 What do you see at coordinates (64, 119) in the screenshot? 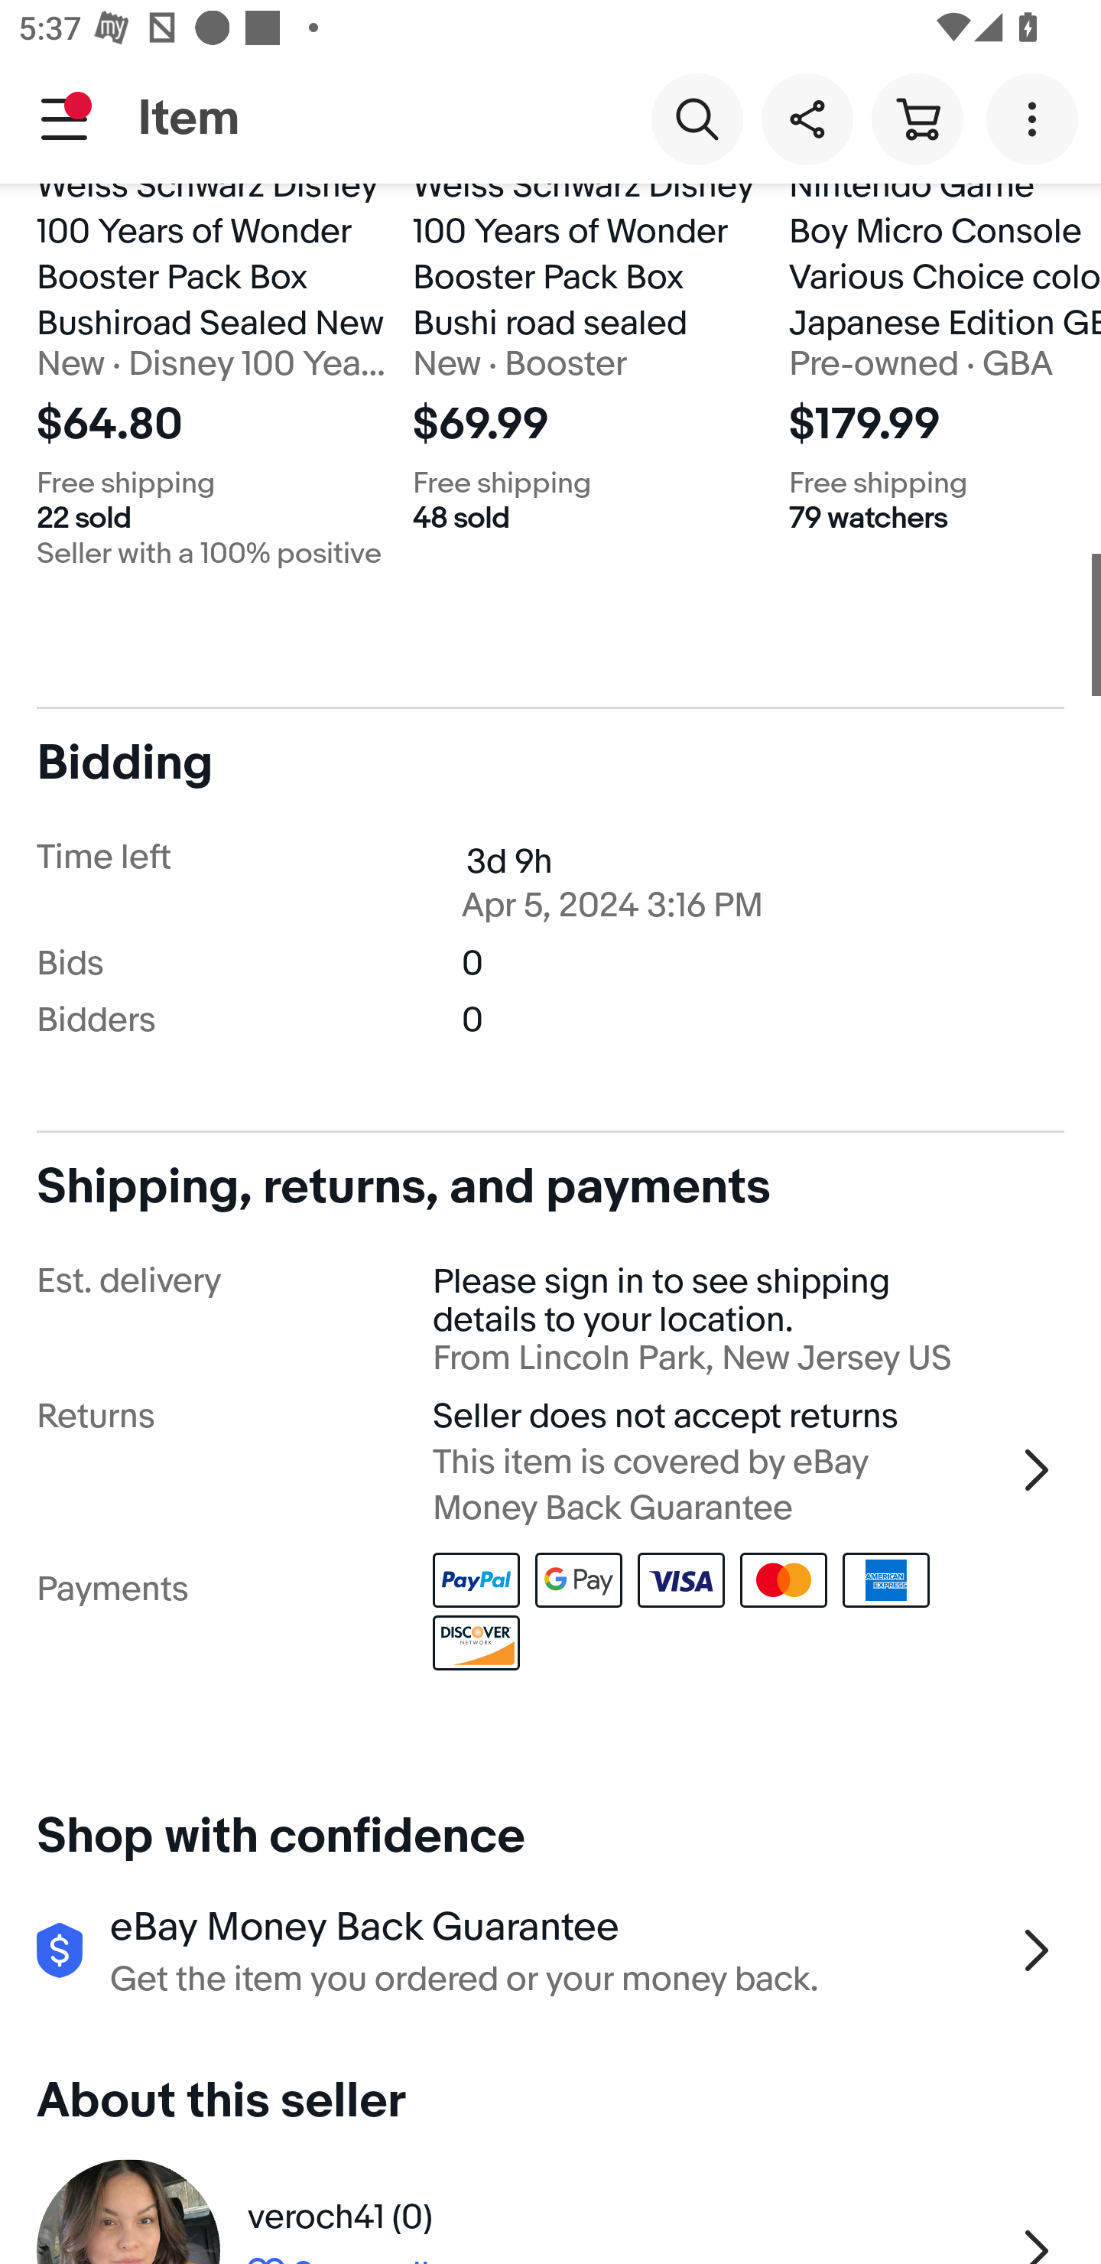
I see `Main navigation, notification is pending, open` at bounding box center [64, 119].